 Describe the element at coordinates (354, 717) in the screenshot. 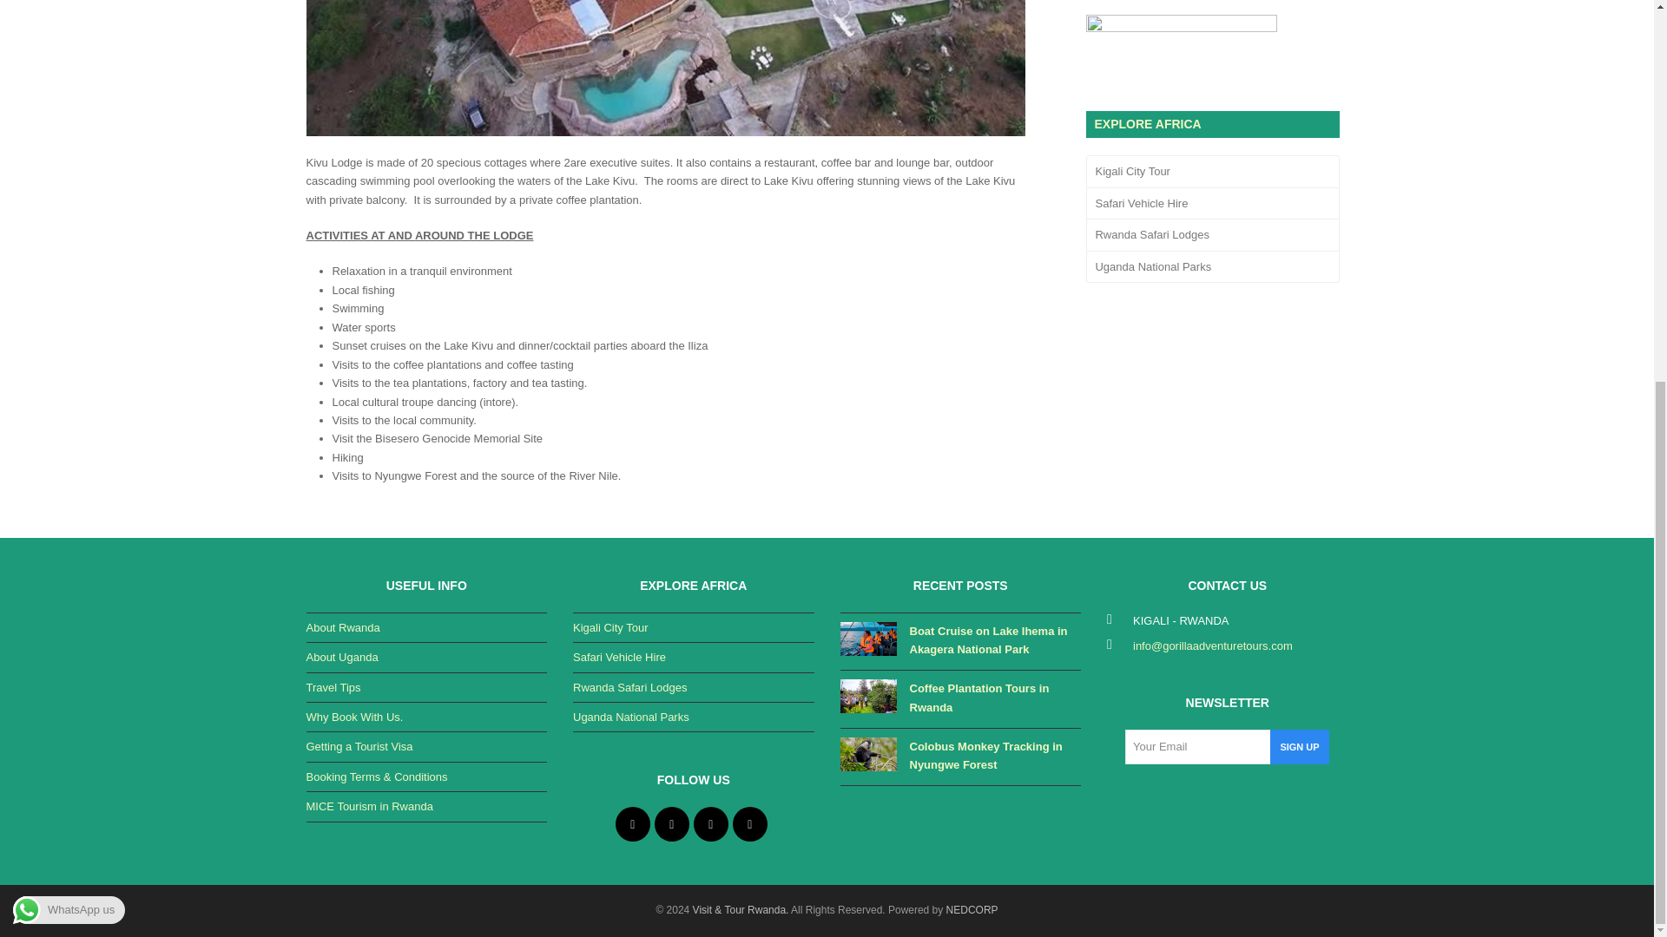

I see `Why Book With Us.` at that location.